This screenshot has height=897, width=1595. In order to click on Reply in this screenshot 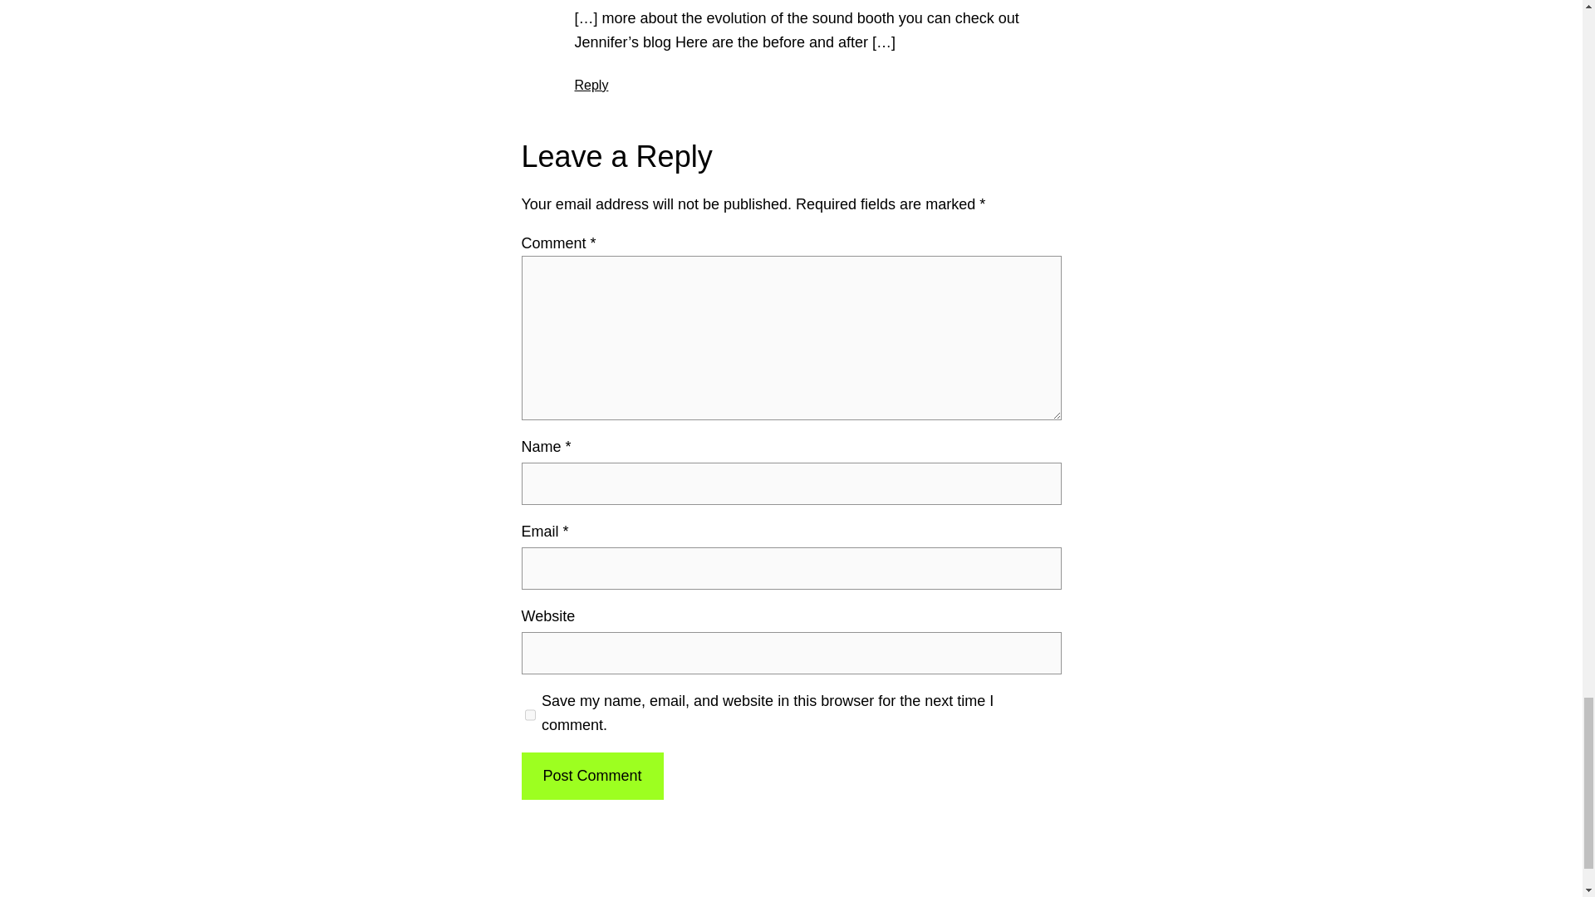, I will do `click(591, 85)`.